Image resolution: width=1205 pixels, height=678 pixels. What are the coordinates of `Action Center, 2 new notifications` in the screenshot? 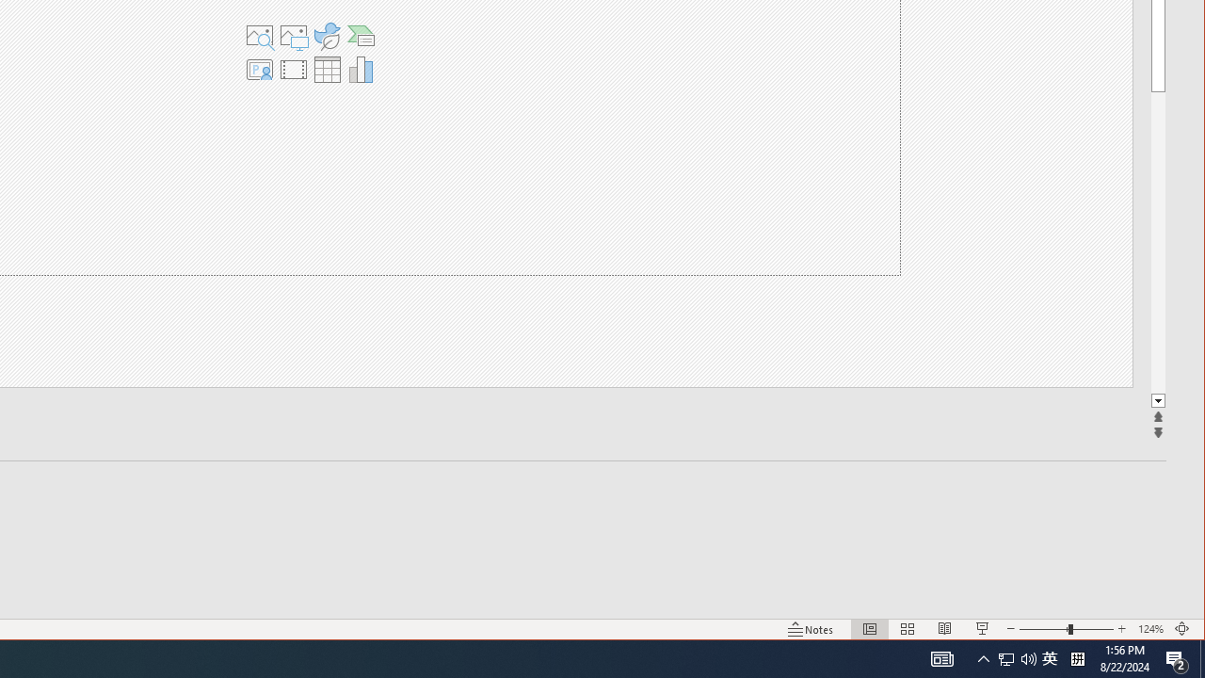 It's located at (1177, 659).